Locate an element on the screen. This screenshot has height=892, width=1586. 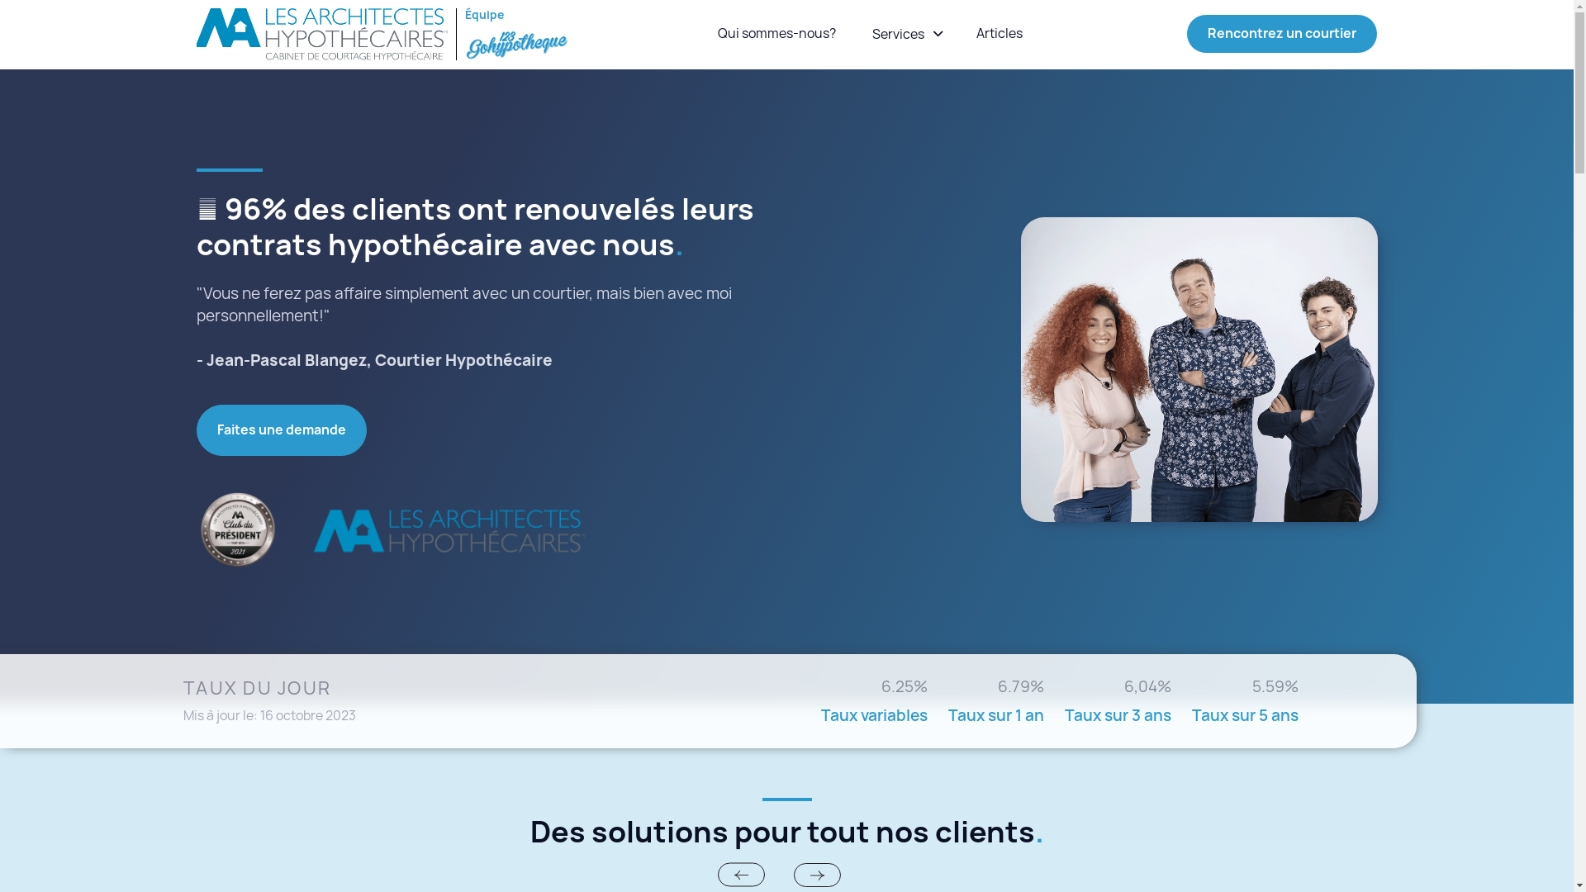
Faites une demande is located at coordinates (282, 430).